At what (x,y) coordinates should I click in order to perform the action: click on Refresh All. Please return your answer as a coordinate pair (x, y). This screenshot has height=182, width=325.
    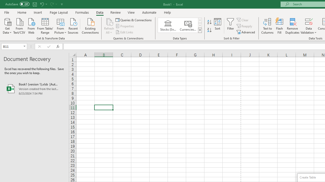
    Looking at the image, I should click on (109, 26).